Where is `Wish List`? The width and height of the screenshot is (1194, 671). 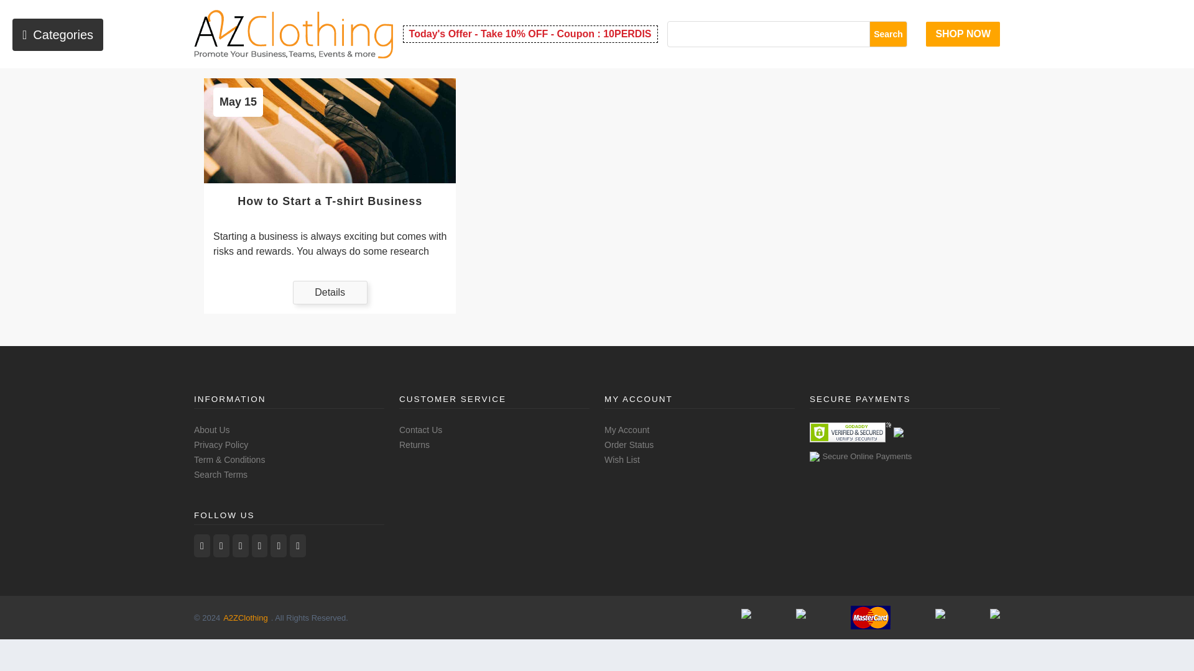
Wish List is located at coordinates (622, 460).